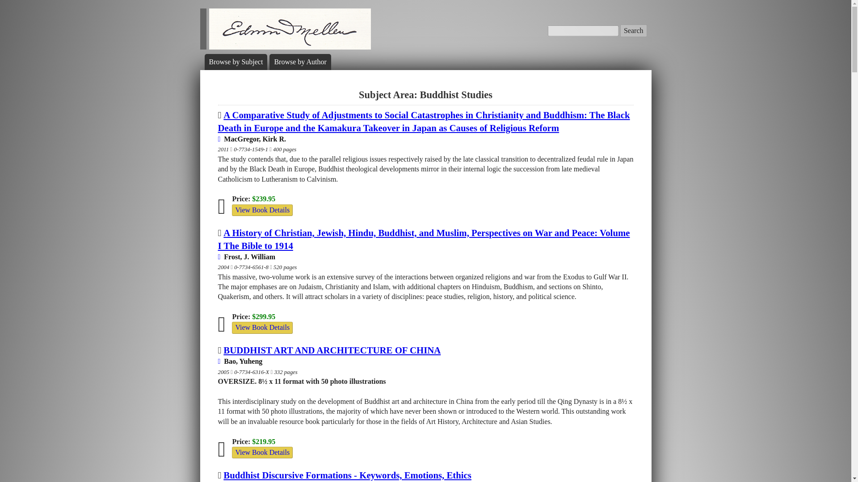 Image resolution: width=858 pixels, height=482 pixels. Describe the element at coordinates (240, 361) in the screenshot. I see ` Bao, Yuheng` at that location.